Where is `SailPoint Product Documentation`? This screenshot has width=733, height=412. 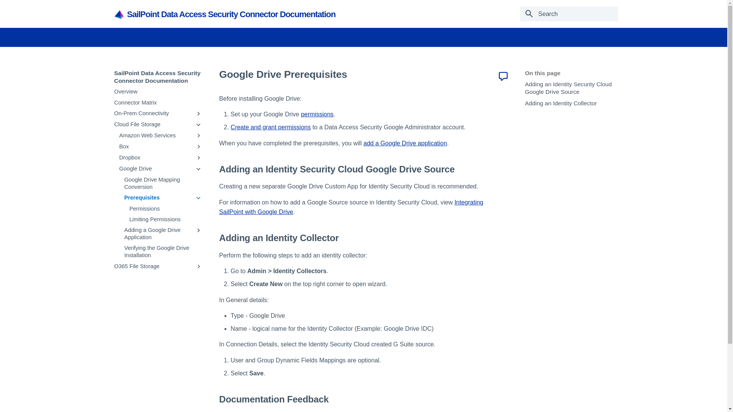 SailPoint Product Documentation is located at coordinates (119, 14).